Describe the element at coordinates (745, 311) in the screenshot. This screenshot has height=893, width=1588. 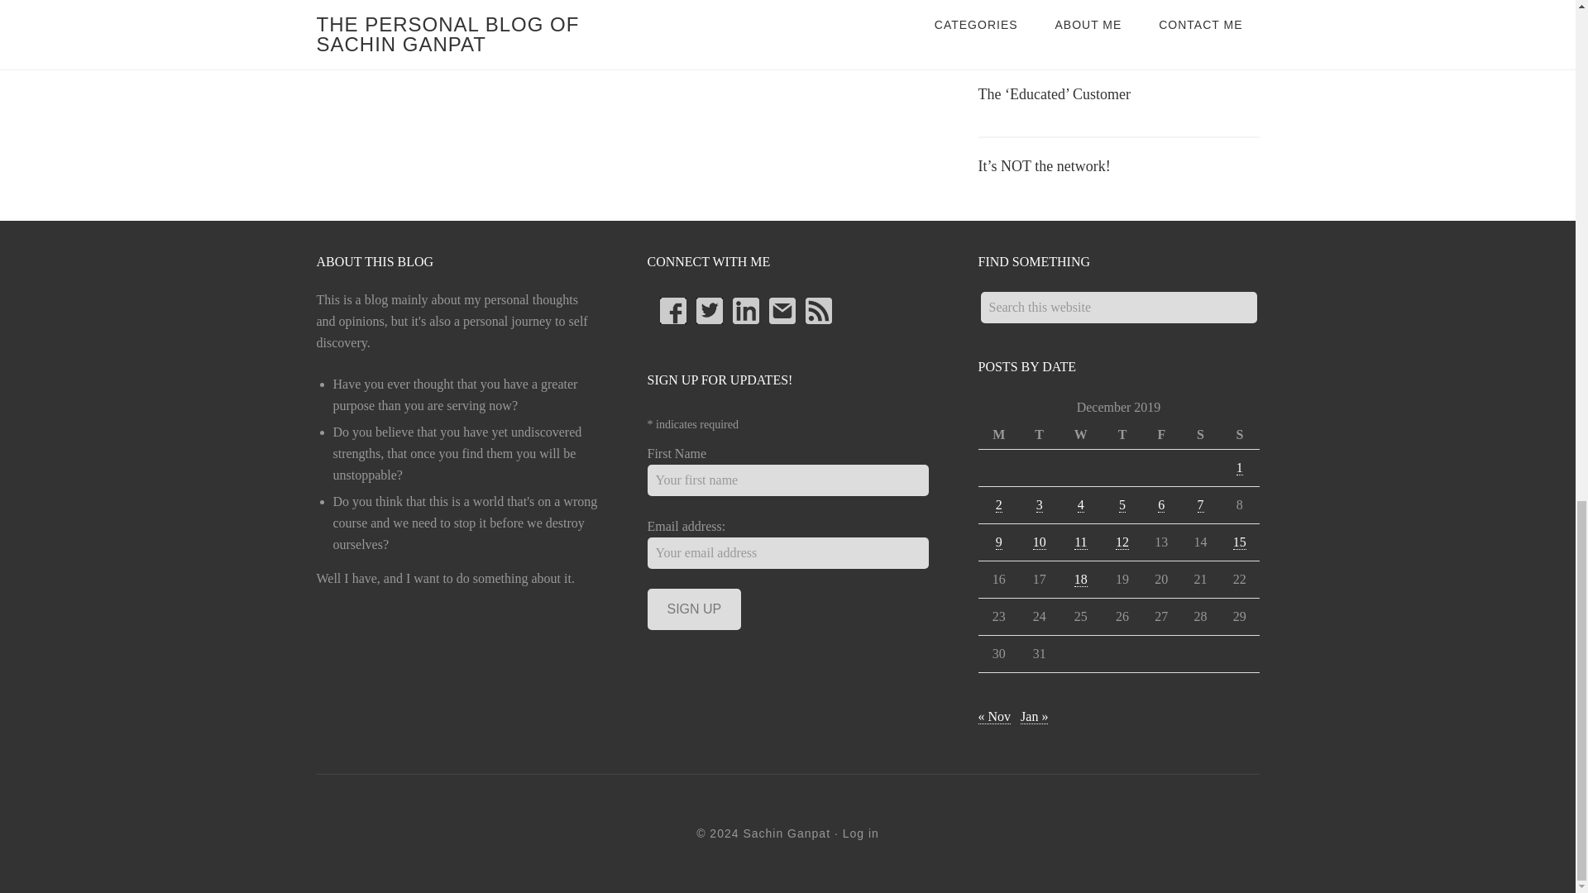
I see `Find Me on LinkedIn` at that location.